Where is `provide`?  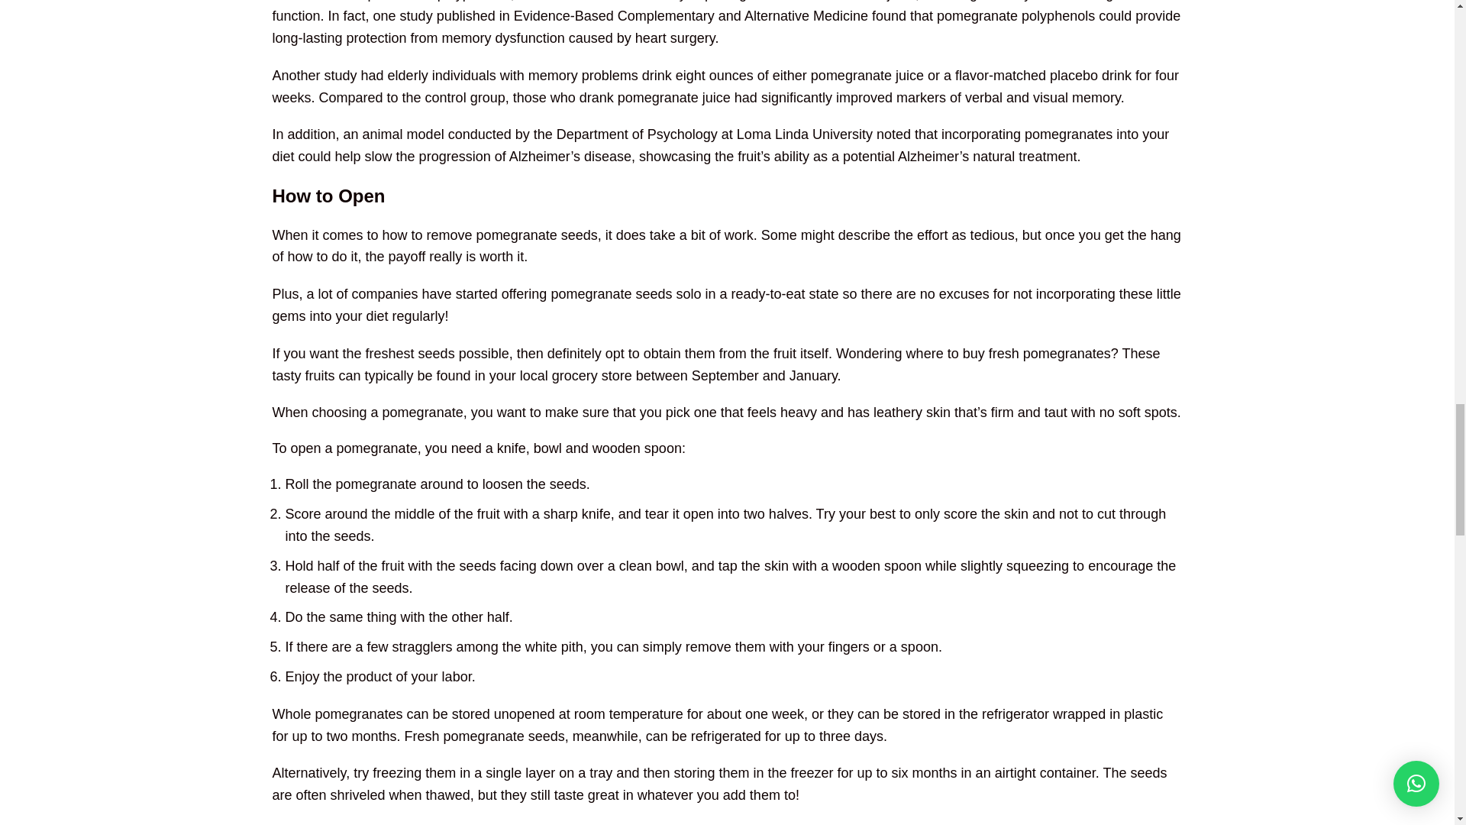
provide is located at coordinates (1158, 15).